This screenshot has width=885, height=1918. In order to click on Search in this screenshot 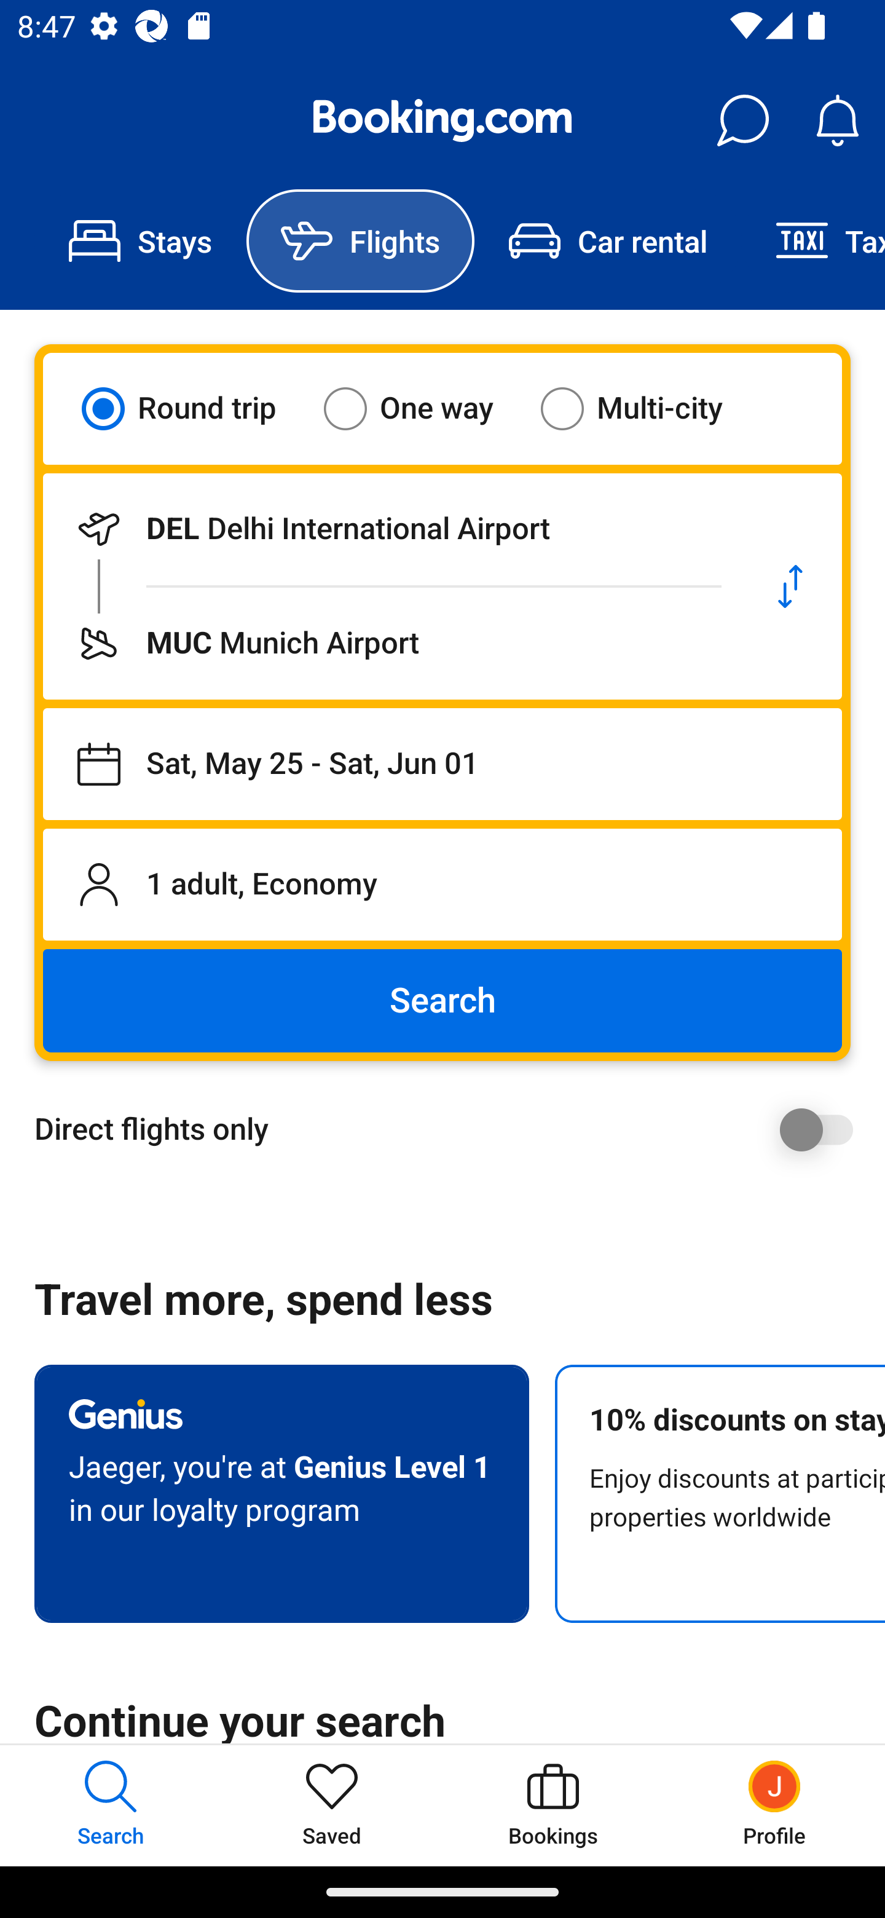, I will do `click(442, 1001)`.